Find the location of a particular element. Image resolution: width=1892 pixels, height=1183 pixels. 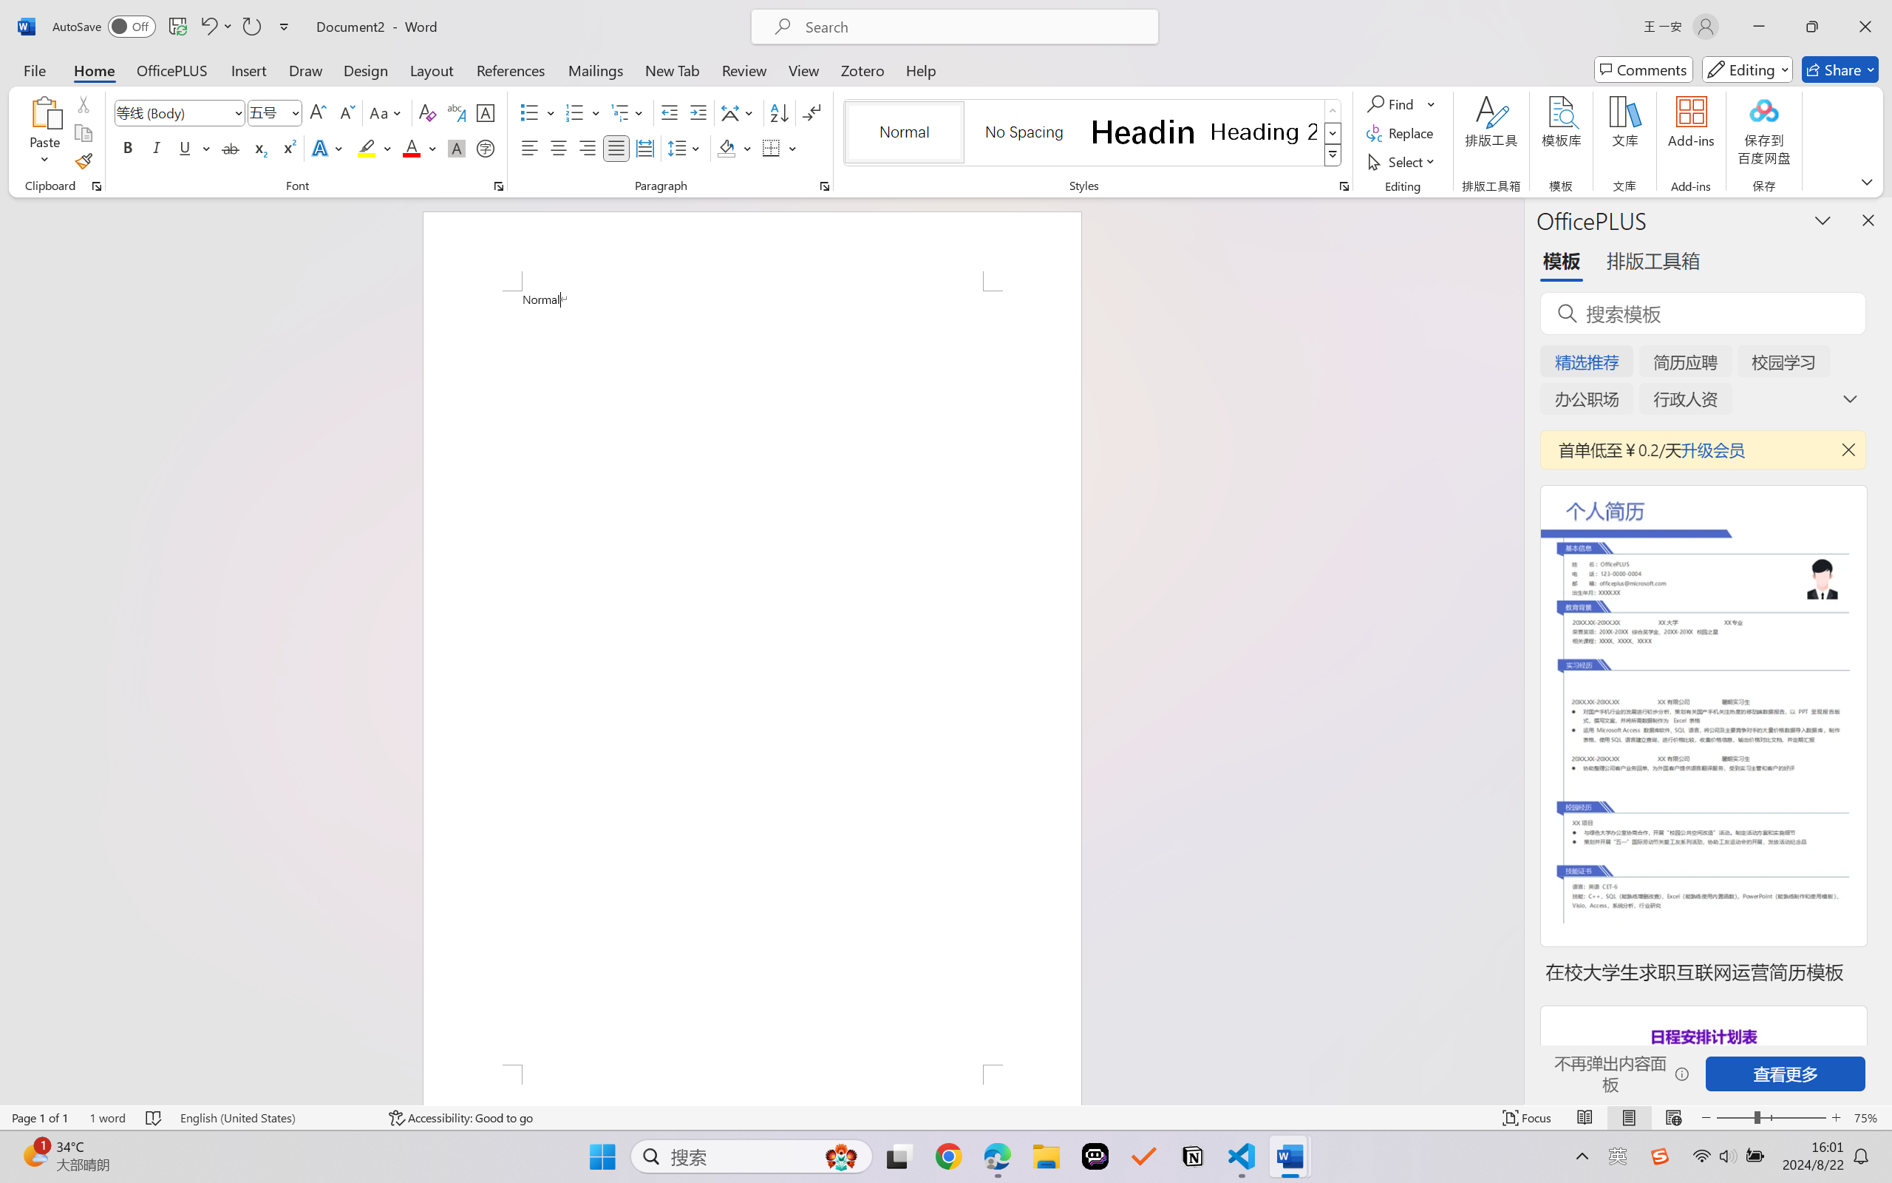

File Tab is located at coordinates (34, 70).